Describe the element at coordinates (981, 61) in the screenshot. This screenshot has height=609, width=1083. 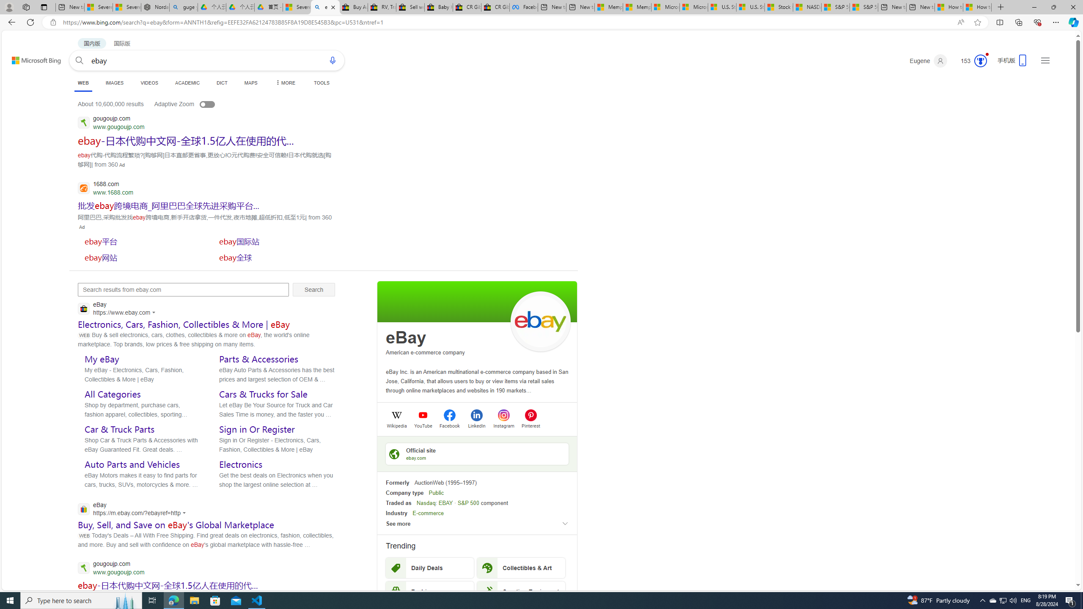
I see `Class: medal-circled` at that location.